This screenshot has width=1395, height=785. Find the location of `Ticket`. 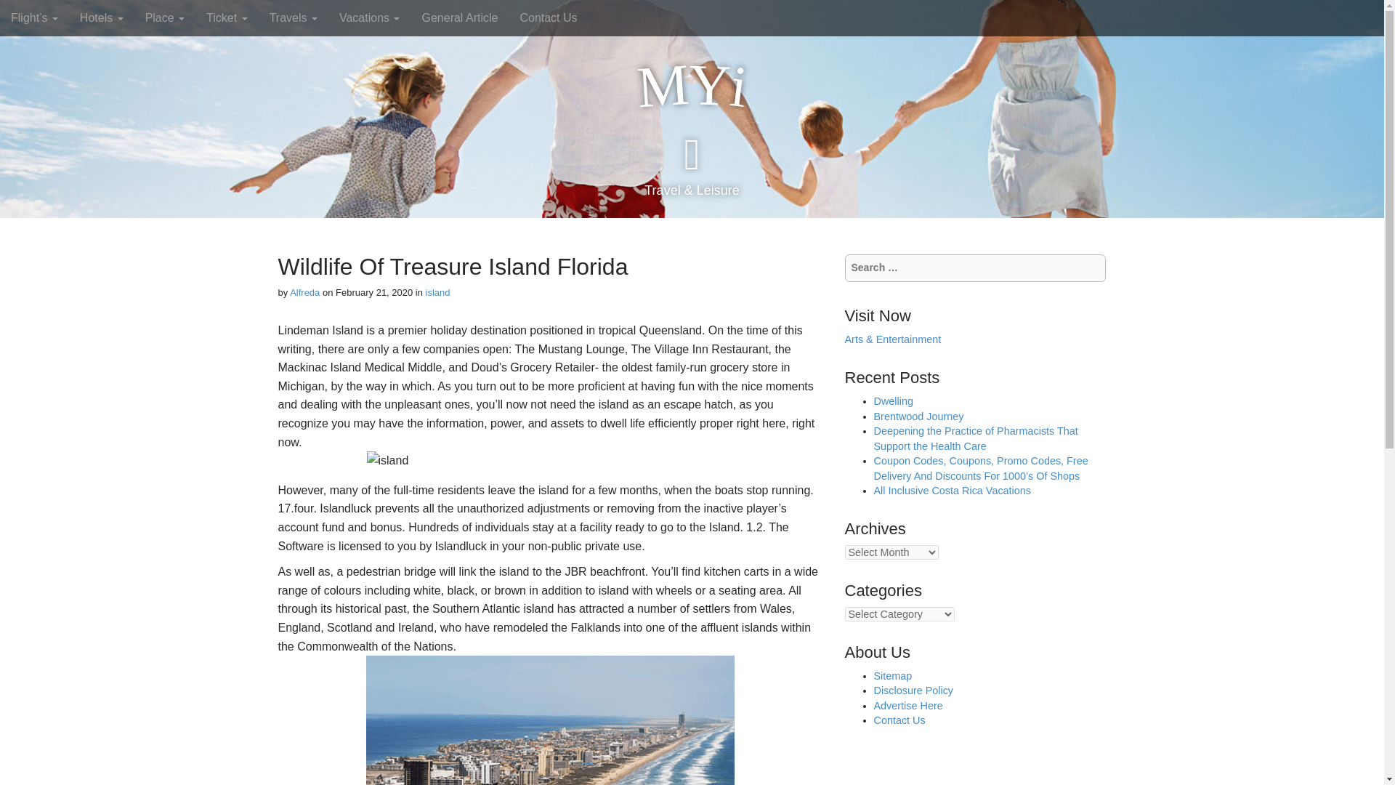

Ticket is located at coordinates (227, 17).